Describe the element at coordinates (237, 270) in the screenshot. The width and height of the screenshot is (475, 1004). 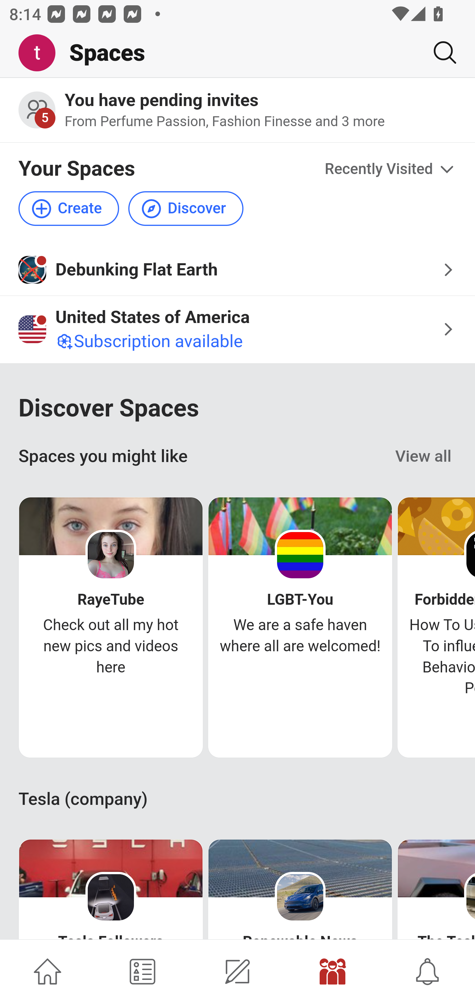
I see `Icon for Debunking Flat Earth Debunking Flat Earth` at that location.